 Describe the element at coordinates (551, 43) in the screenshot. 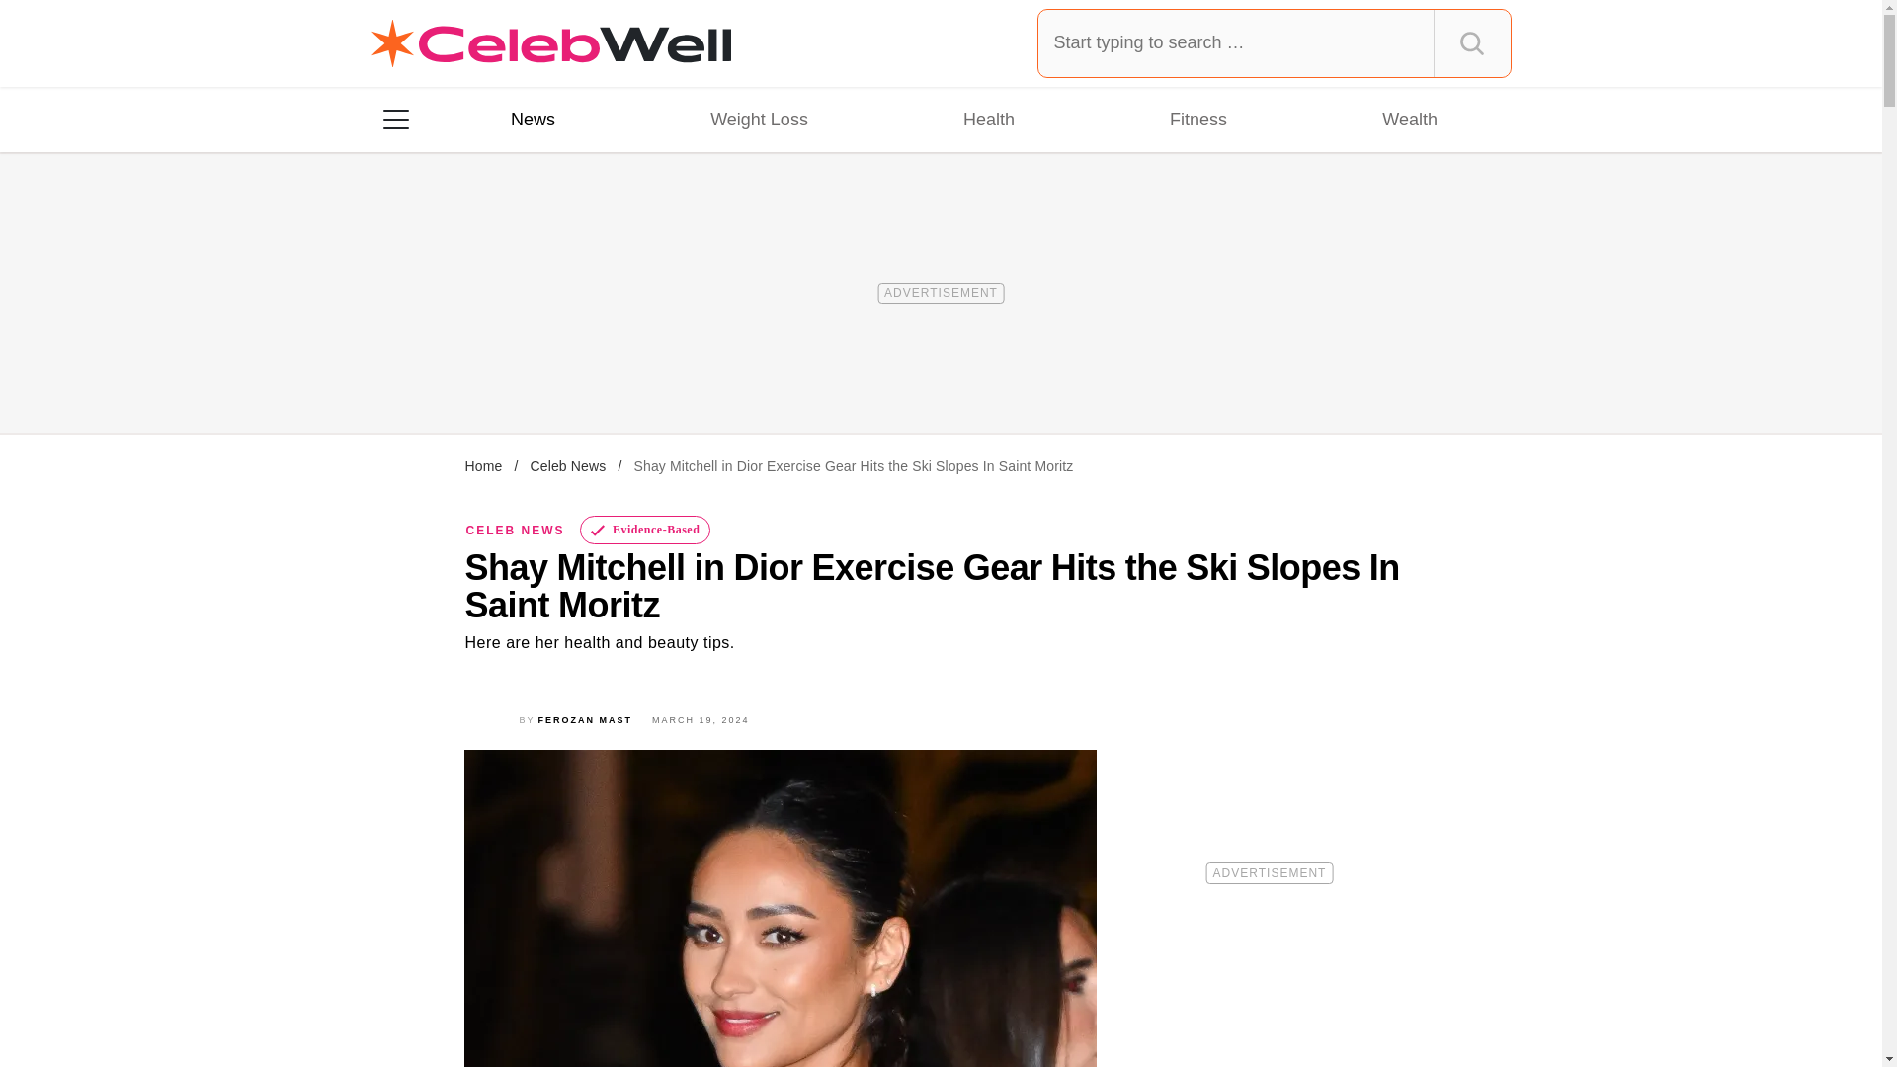

I see `Celebwell Homepage` at that location.